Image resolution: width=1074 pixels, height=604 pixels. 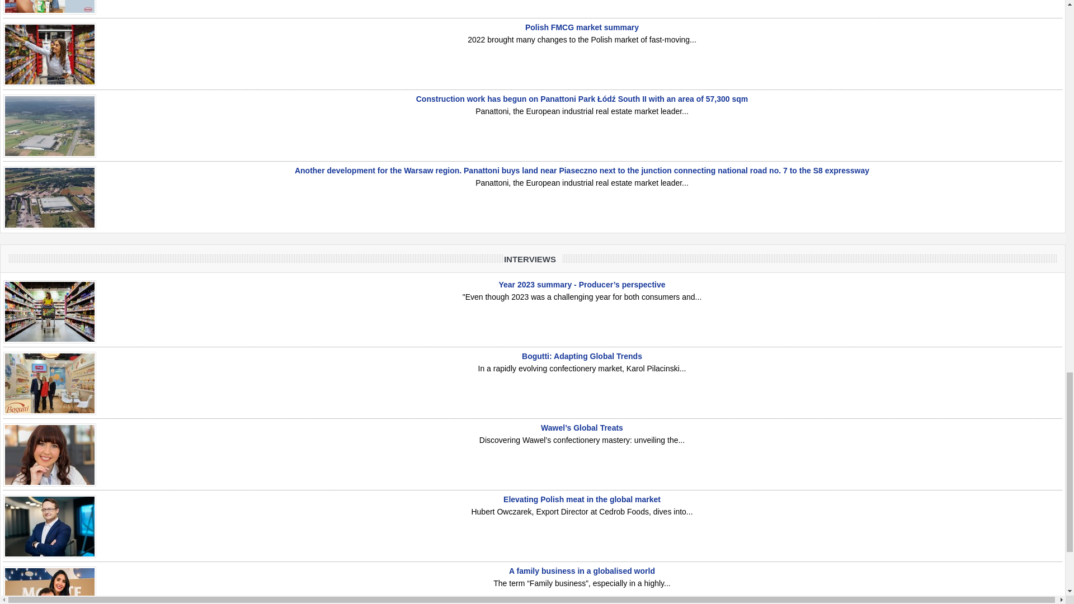 I want to click on Bogutti: Adapting Global Trends, so click(x=582, y=356).